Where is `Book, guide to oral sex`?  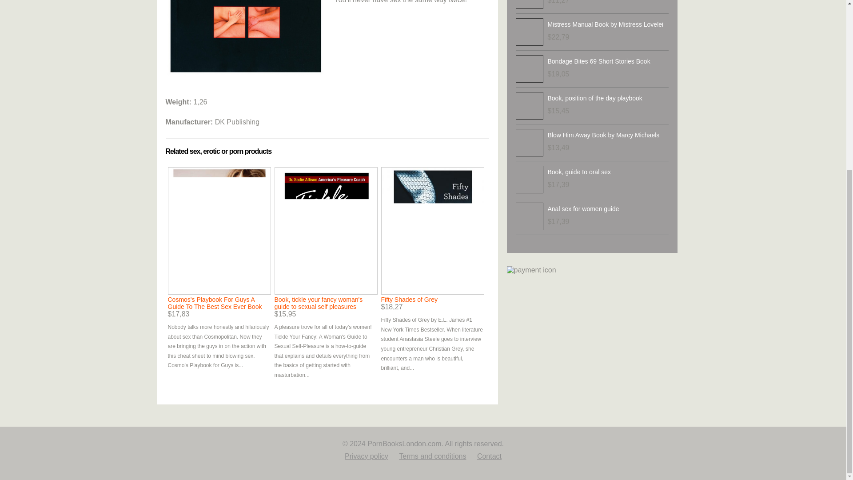 Book, guide to oral sex is located at coordinates (579, 172).